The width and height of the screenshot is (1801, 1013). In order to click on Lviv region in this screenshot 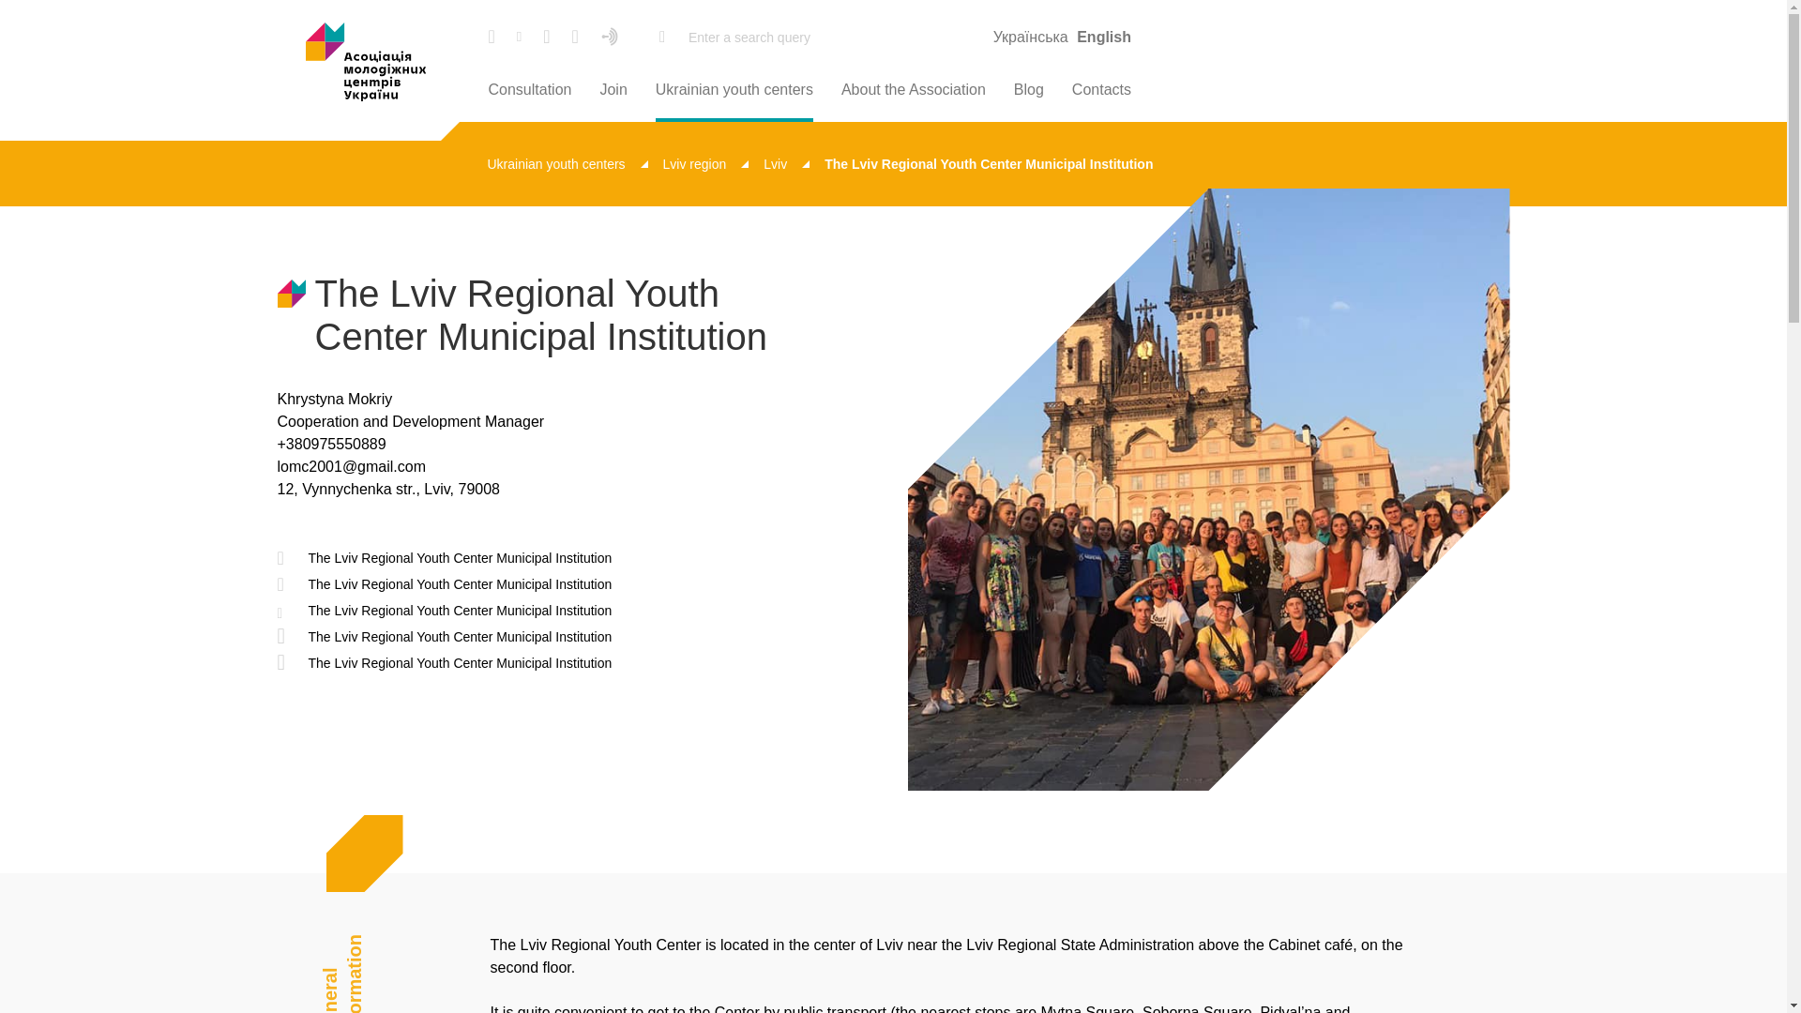, I will do `click(705, 163)`.